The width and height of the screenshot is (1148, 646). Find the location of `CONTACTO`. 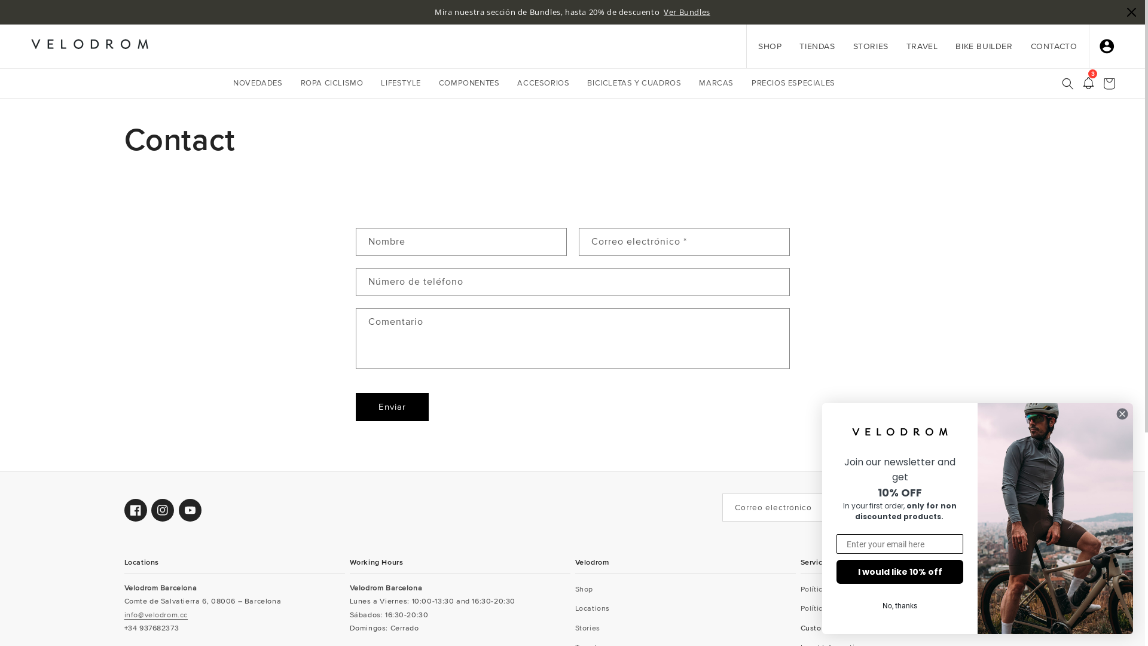

CONTACTO is located at coordinates (1048, 47).